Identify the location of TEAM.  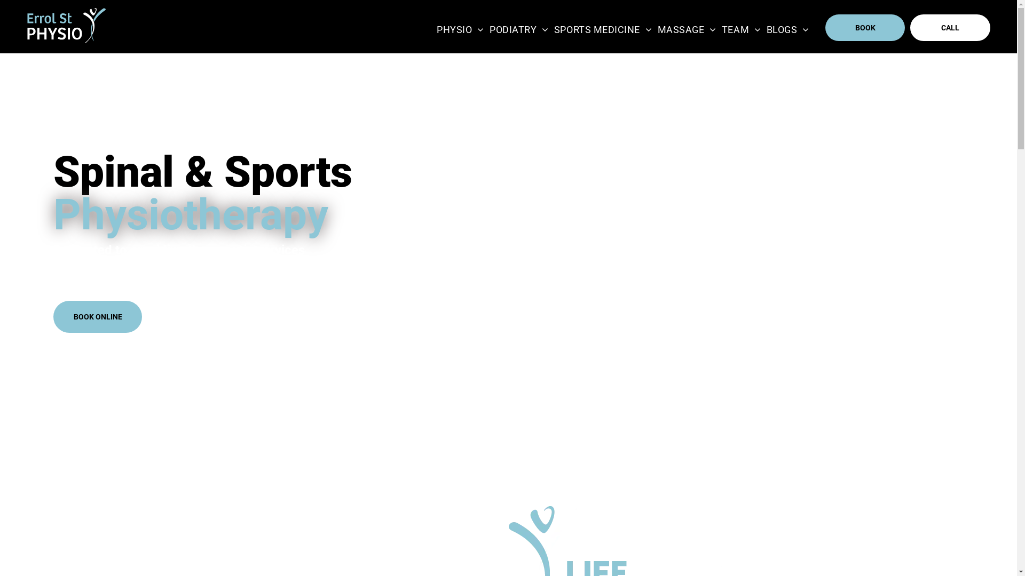
(742, 30).